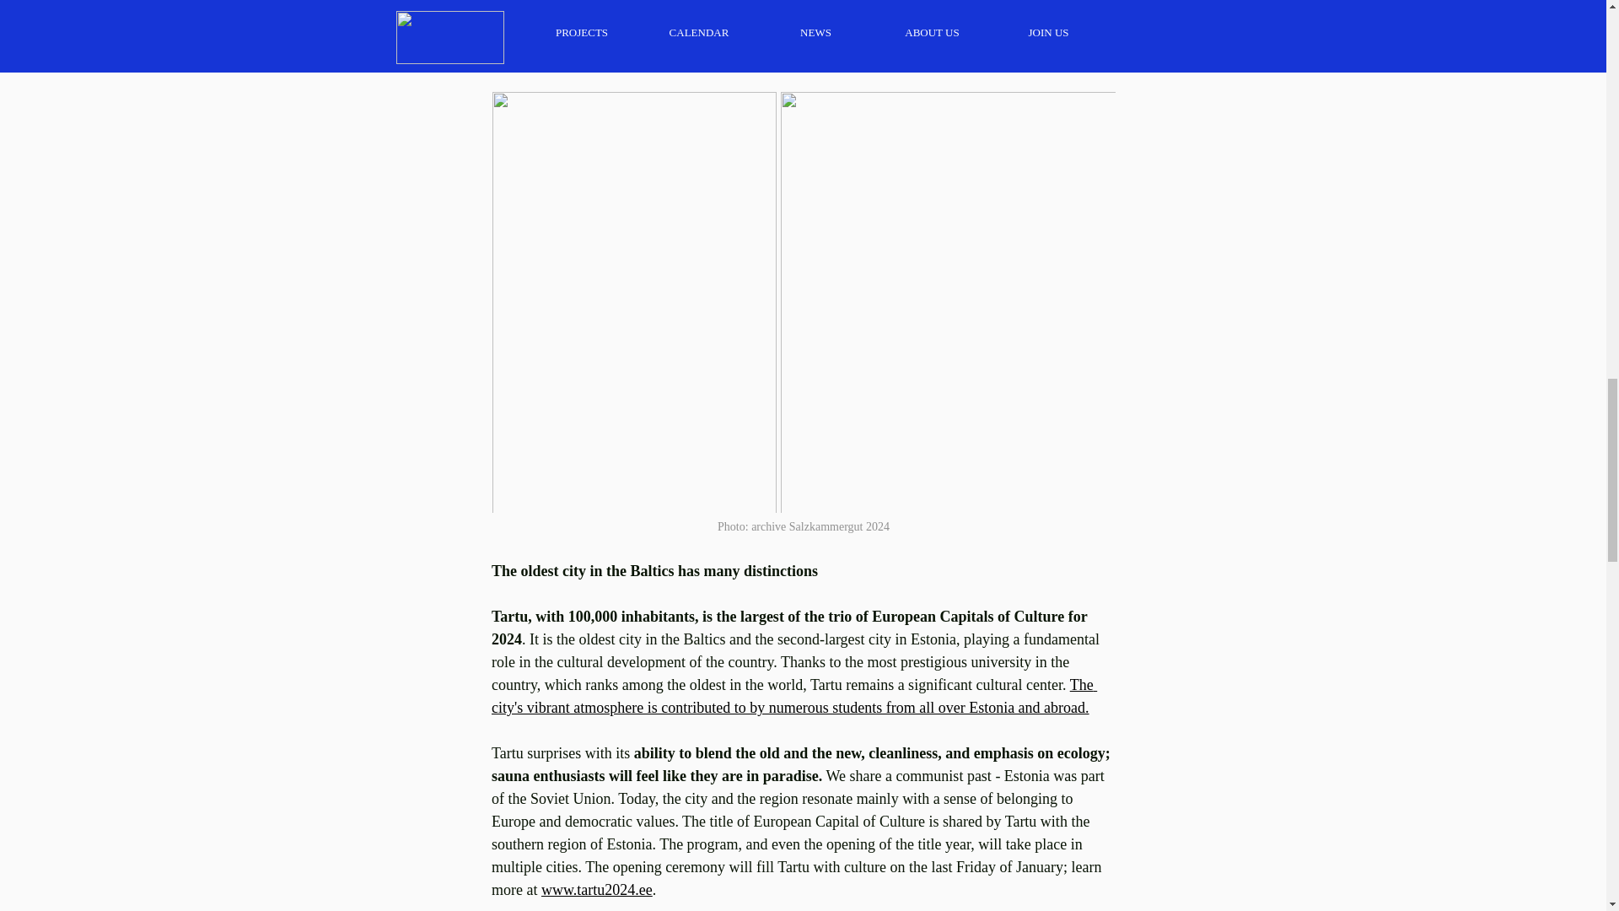  Describe the element at coordinates (831, 32) in the screenshot. I see `www.salzkammergut-2024.at` at that location.